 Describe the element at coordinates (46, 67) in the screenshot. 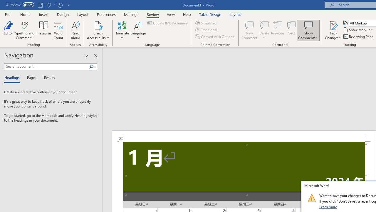

I see `Search document` at that location.